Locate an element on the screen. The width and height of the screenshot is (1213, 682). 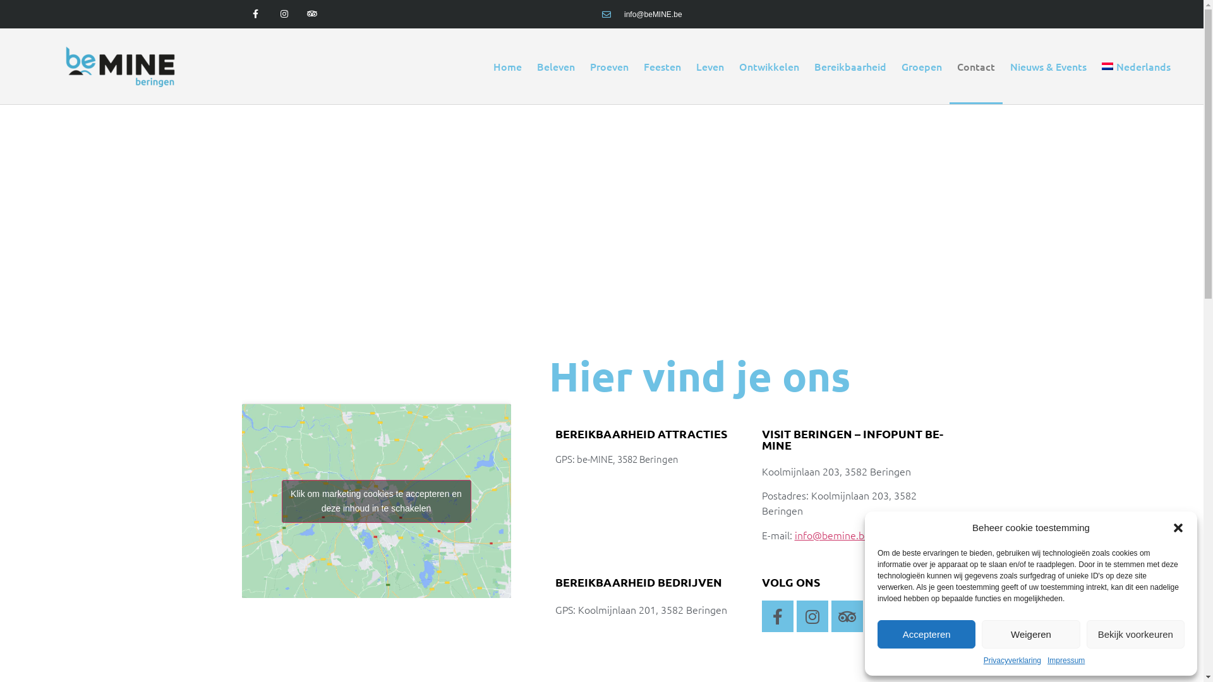
Contact is located at coordinates (976, 66).